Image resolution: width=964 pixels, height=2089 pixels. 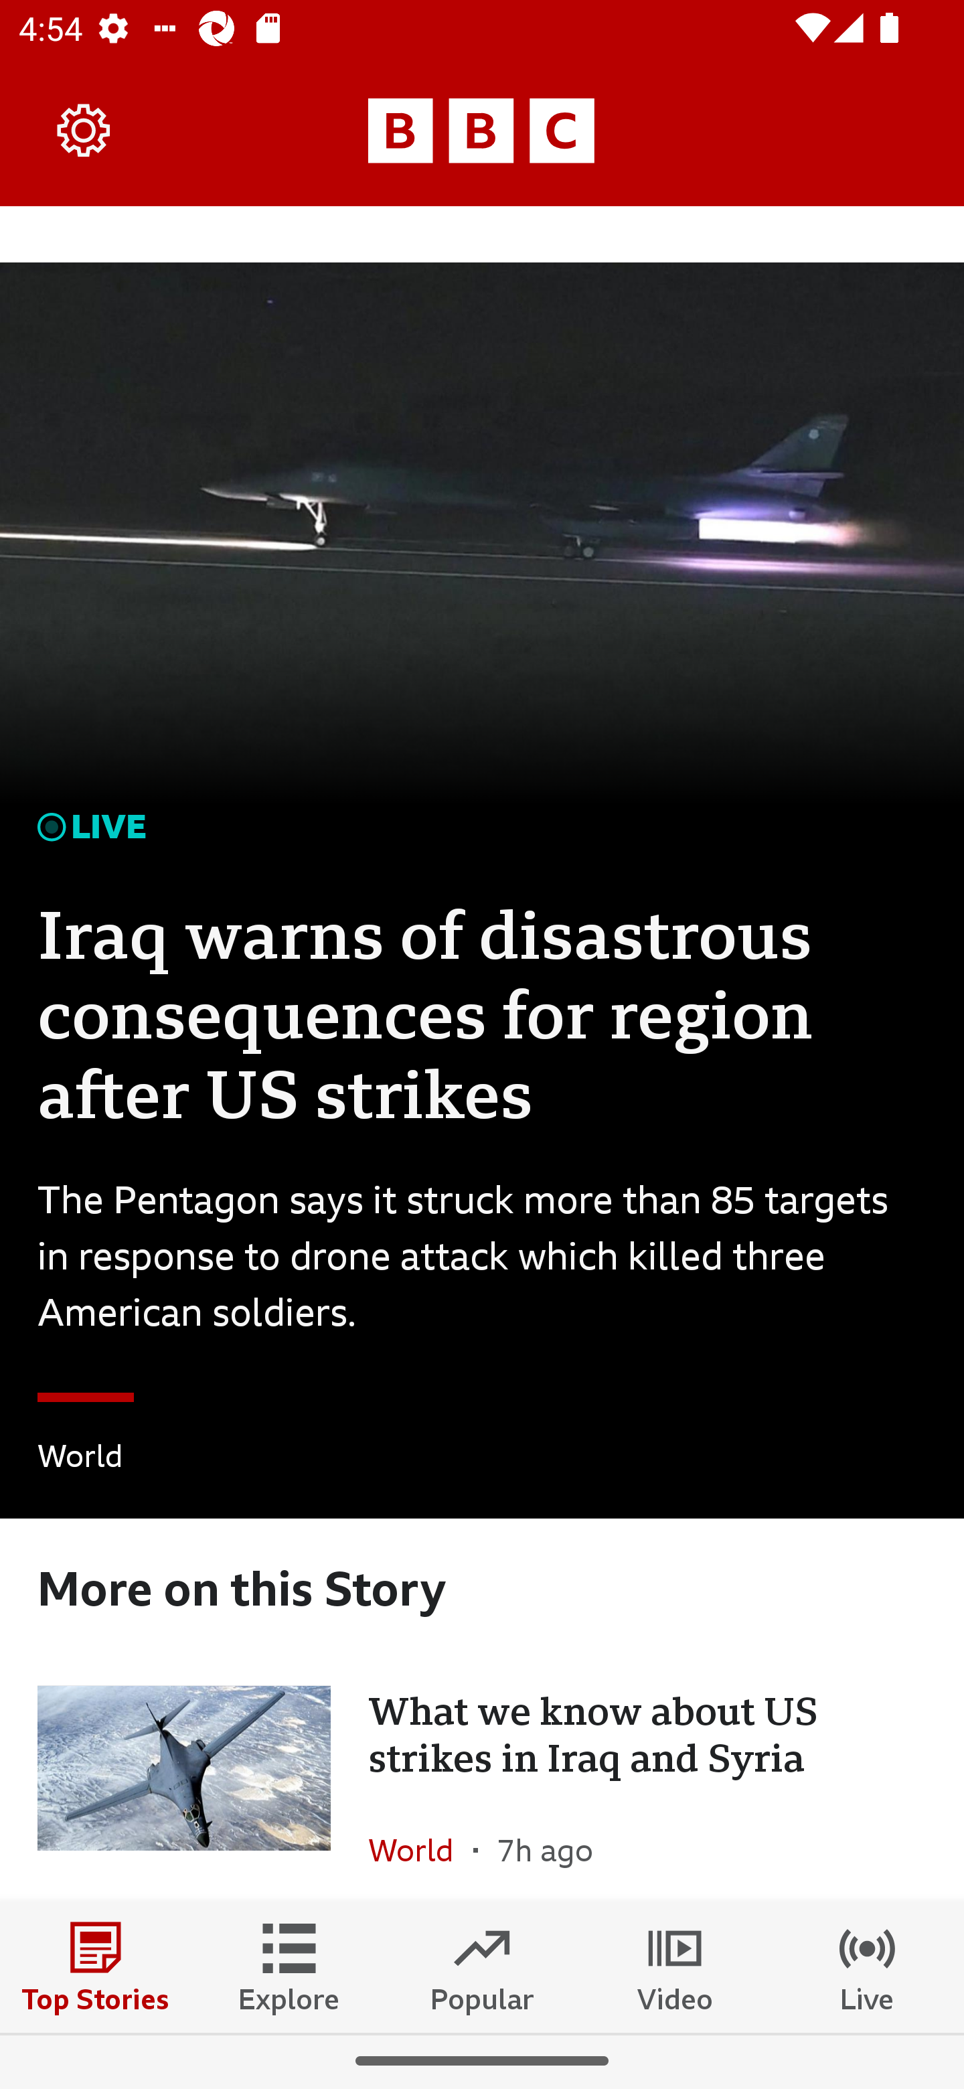 What do you see at coordinates (482, 1966) in the screenshot?
I see `Popular` at bounding box center [482, 1966].